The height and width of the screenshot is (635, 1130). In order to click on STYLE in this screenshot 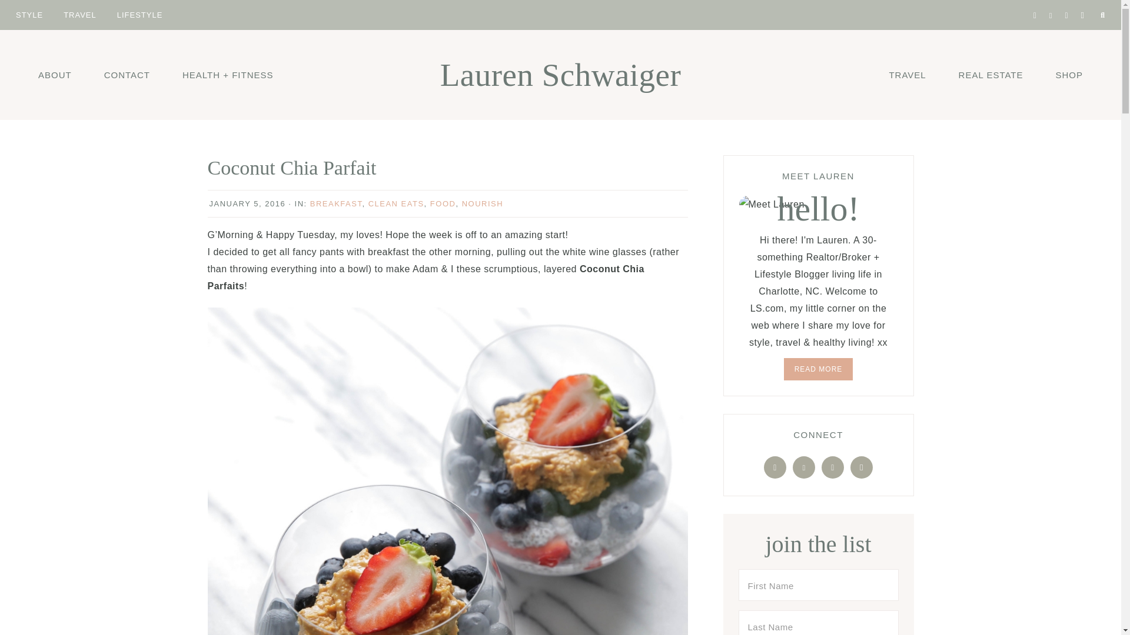, I will do `click(29, 14)`.